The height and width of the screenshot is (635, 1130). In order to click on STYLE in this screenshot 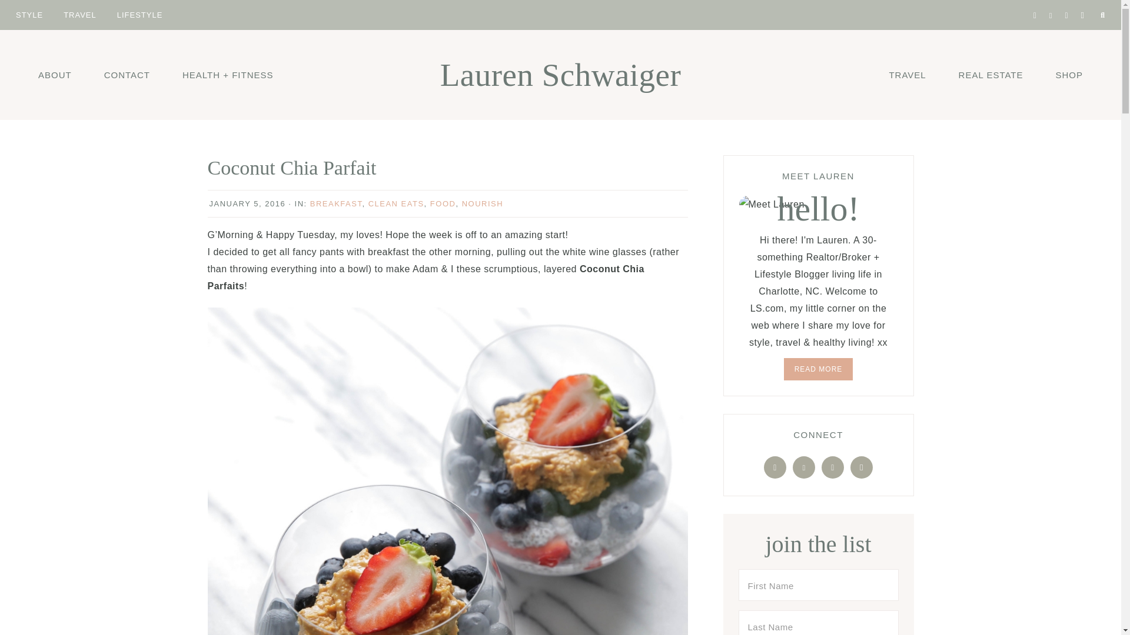, I will do `click(29, 14)`.